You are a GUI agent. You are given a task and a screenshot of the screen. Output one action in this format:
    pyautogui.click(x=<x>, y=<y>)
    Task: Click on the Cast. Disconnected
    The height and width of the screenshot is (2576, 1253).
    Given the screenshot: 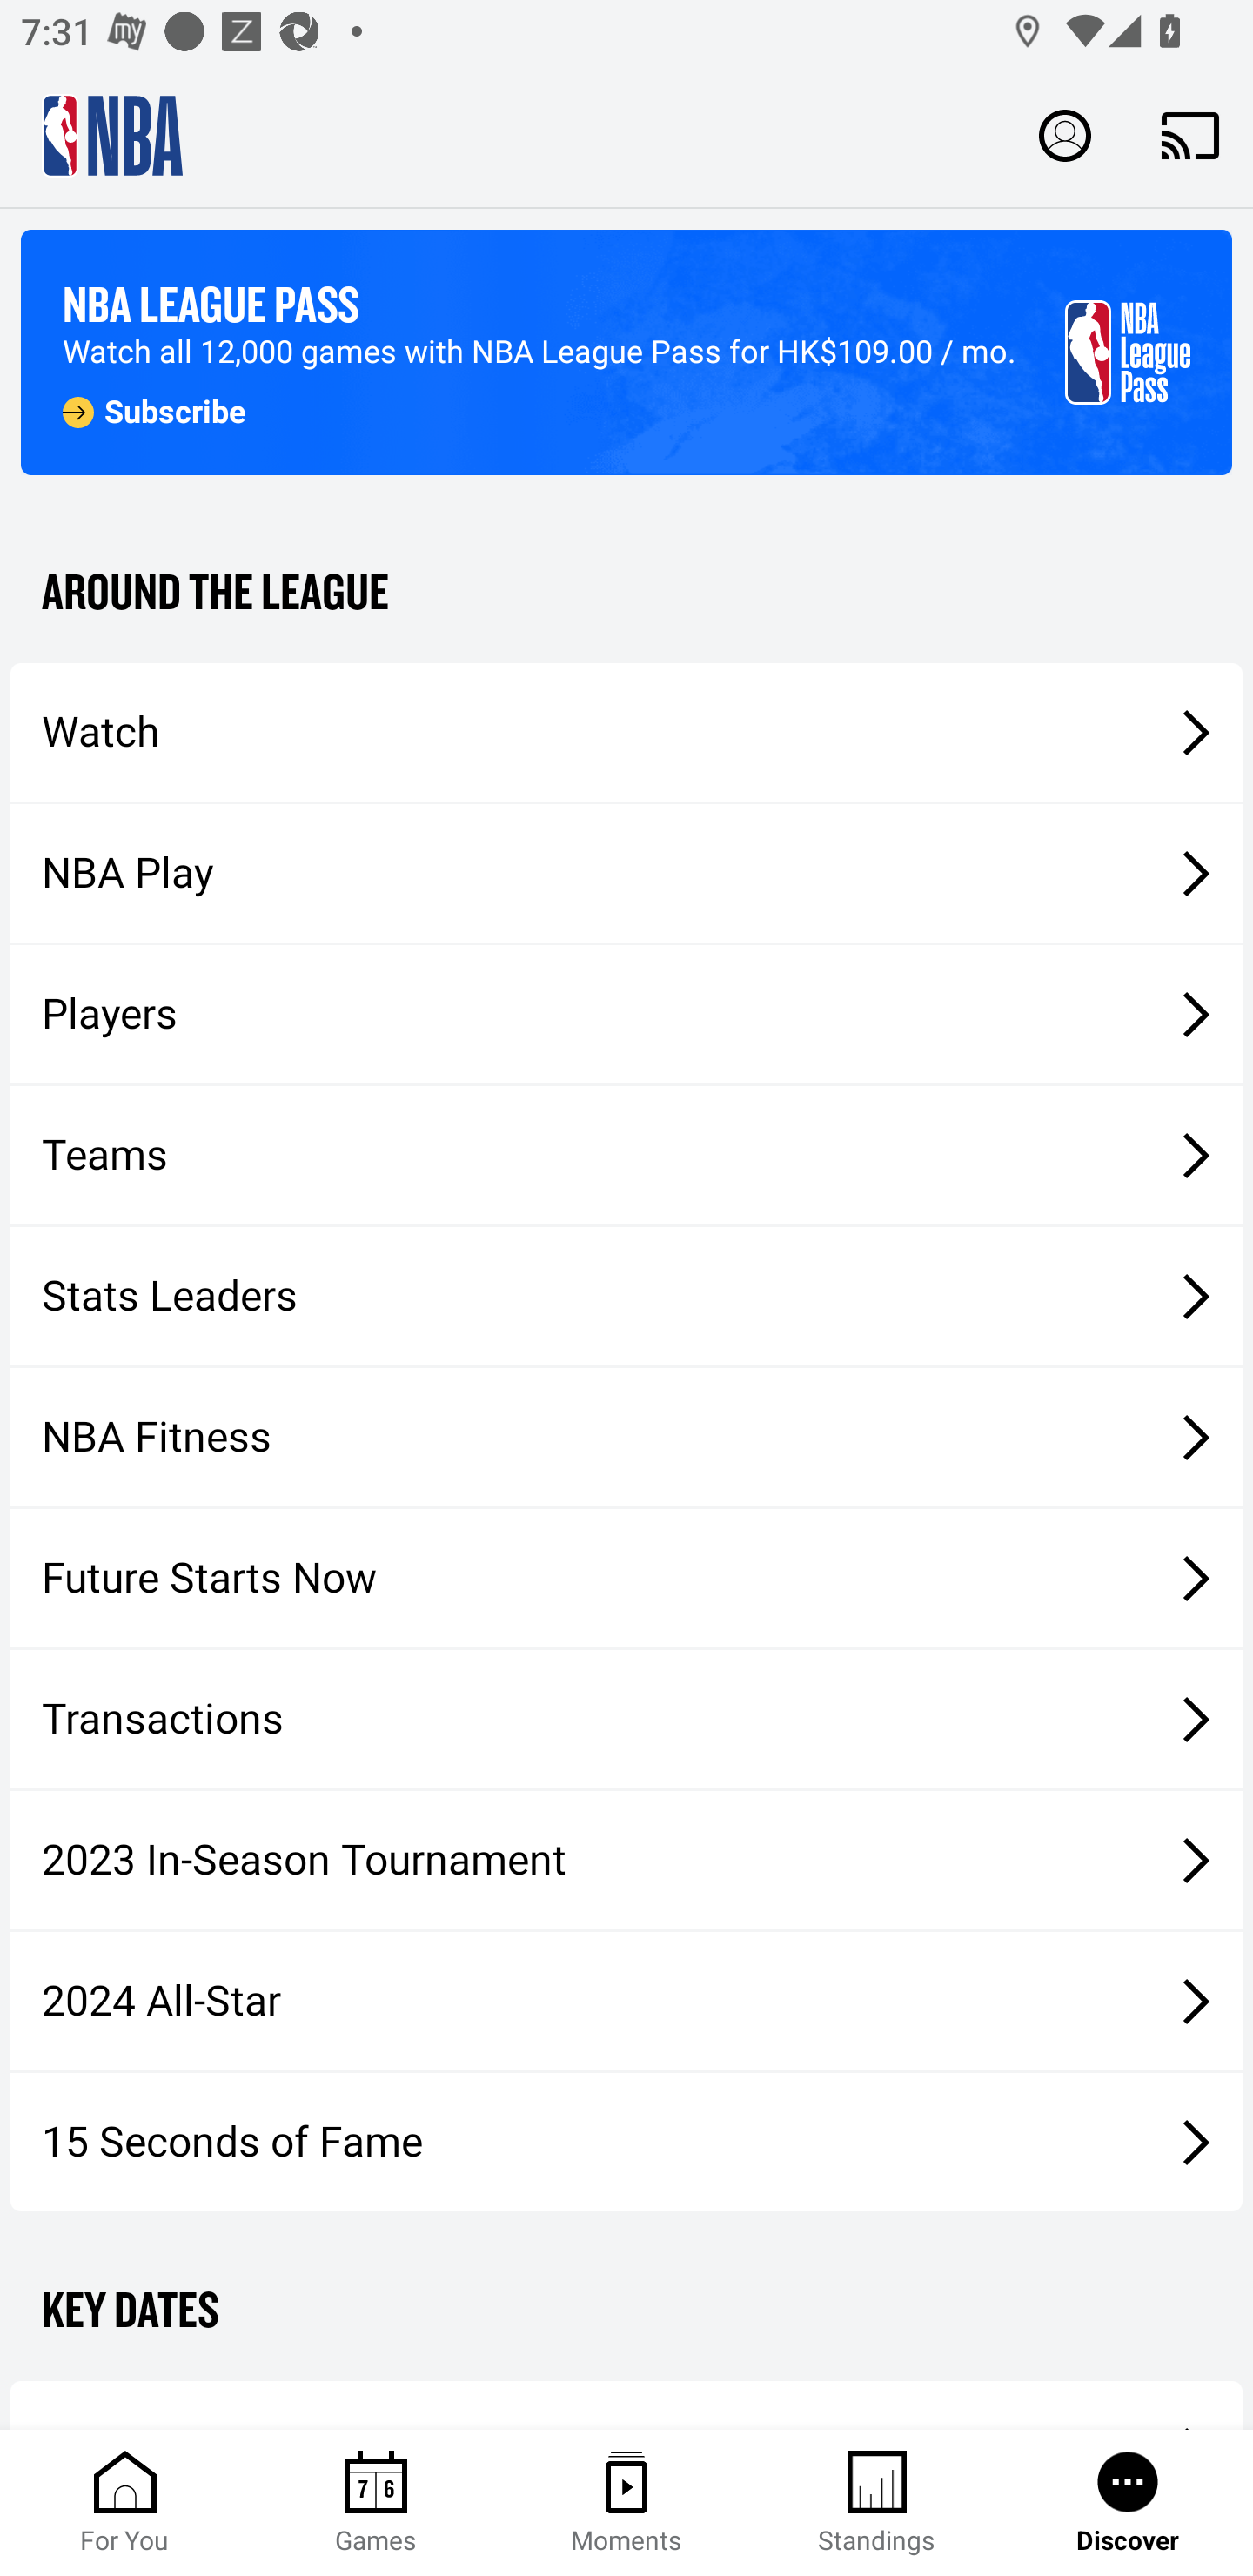 What is the action you would take?
    pyautogui.click(x=1190, y=135)
    